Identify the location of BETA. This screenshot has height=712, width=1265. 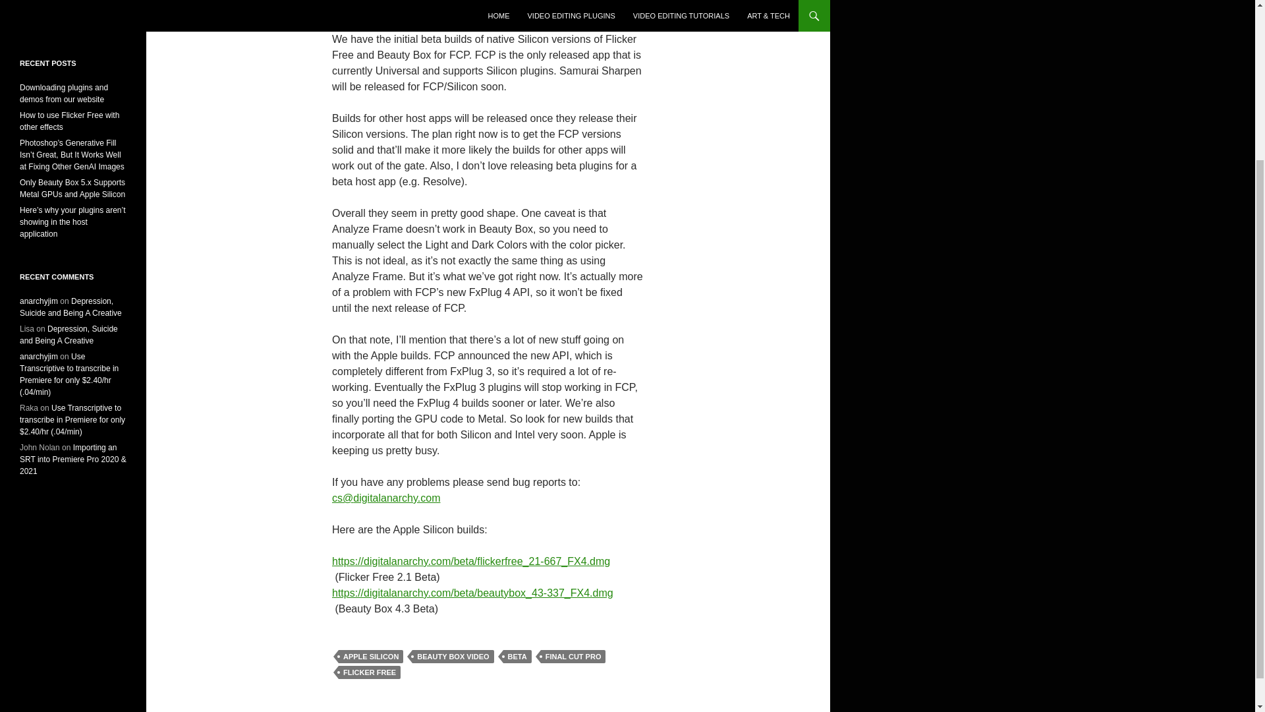
(517, 657).